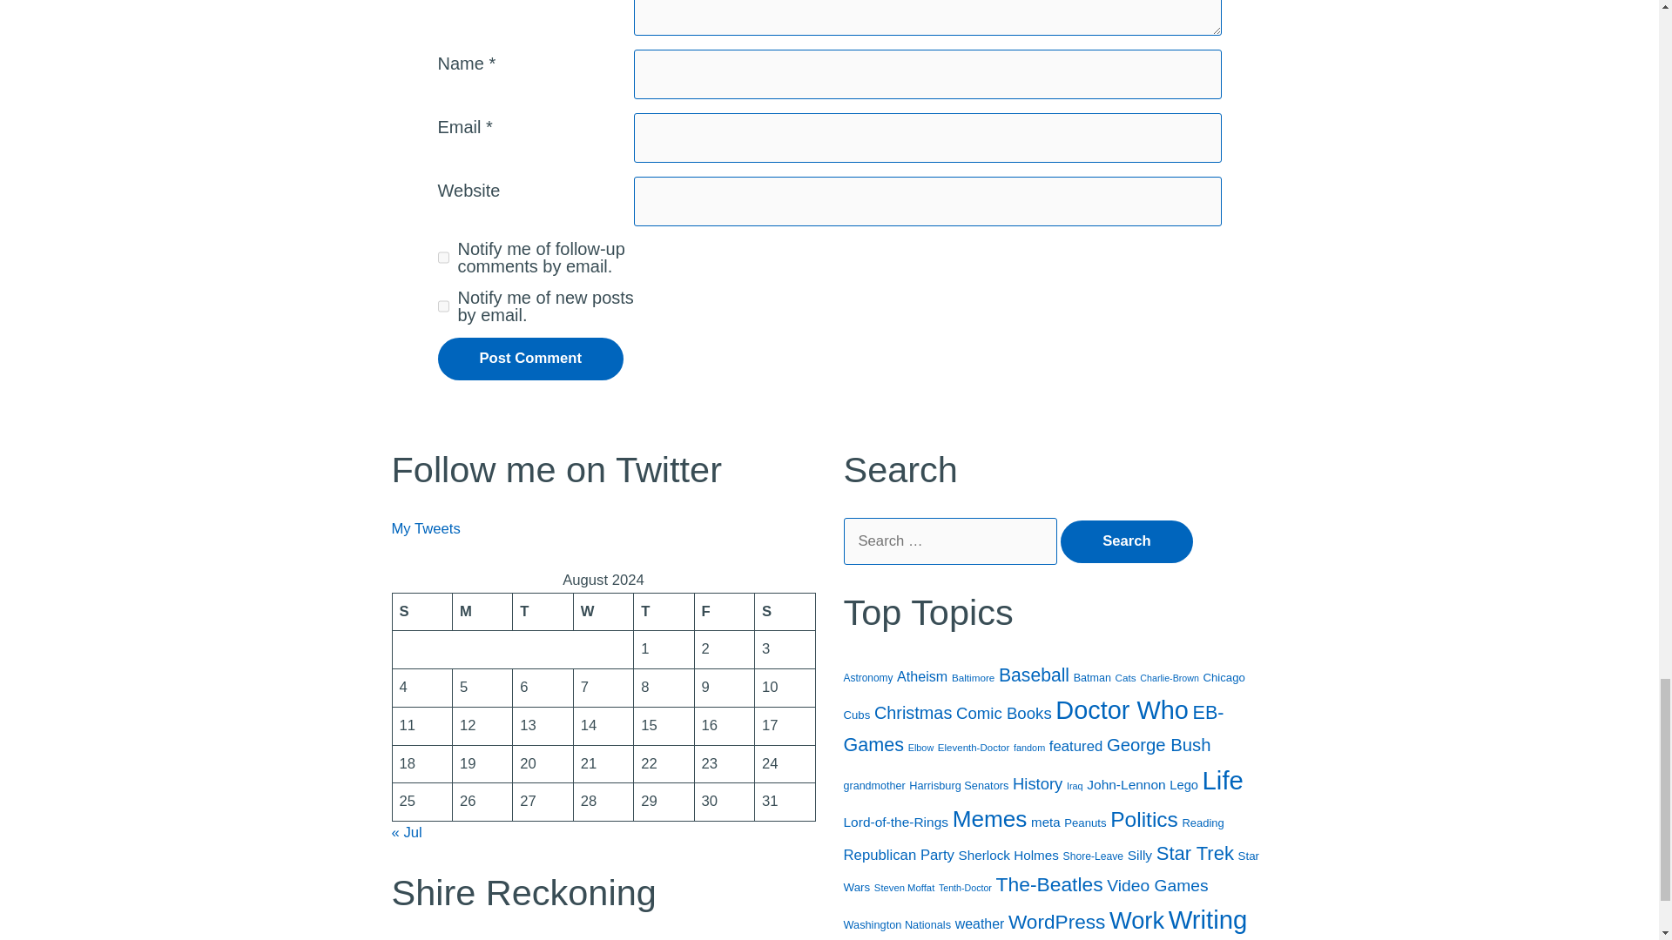 Image resolution: width=1672 pixels, height=940 pixels. What do you see at coordinates (529, 359) in the screenshot?
I see `Post Comment` at bounding box center [529, 359].